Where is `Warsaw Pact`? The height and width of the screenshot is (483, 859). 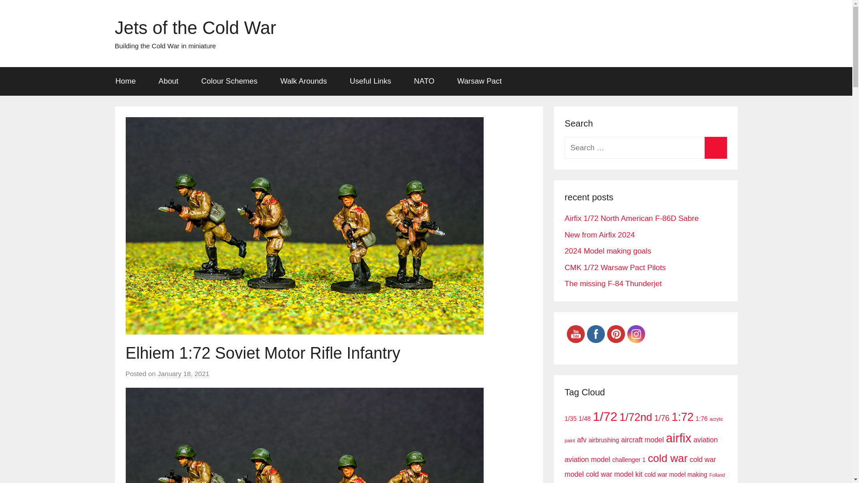 Warsaw Pact is located at coordinates (479, 81).